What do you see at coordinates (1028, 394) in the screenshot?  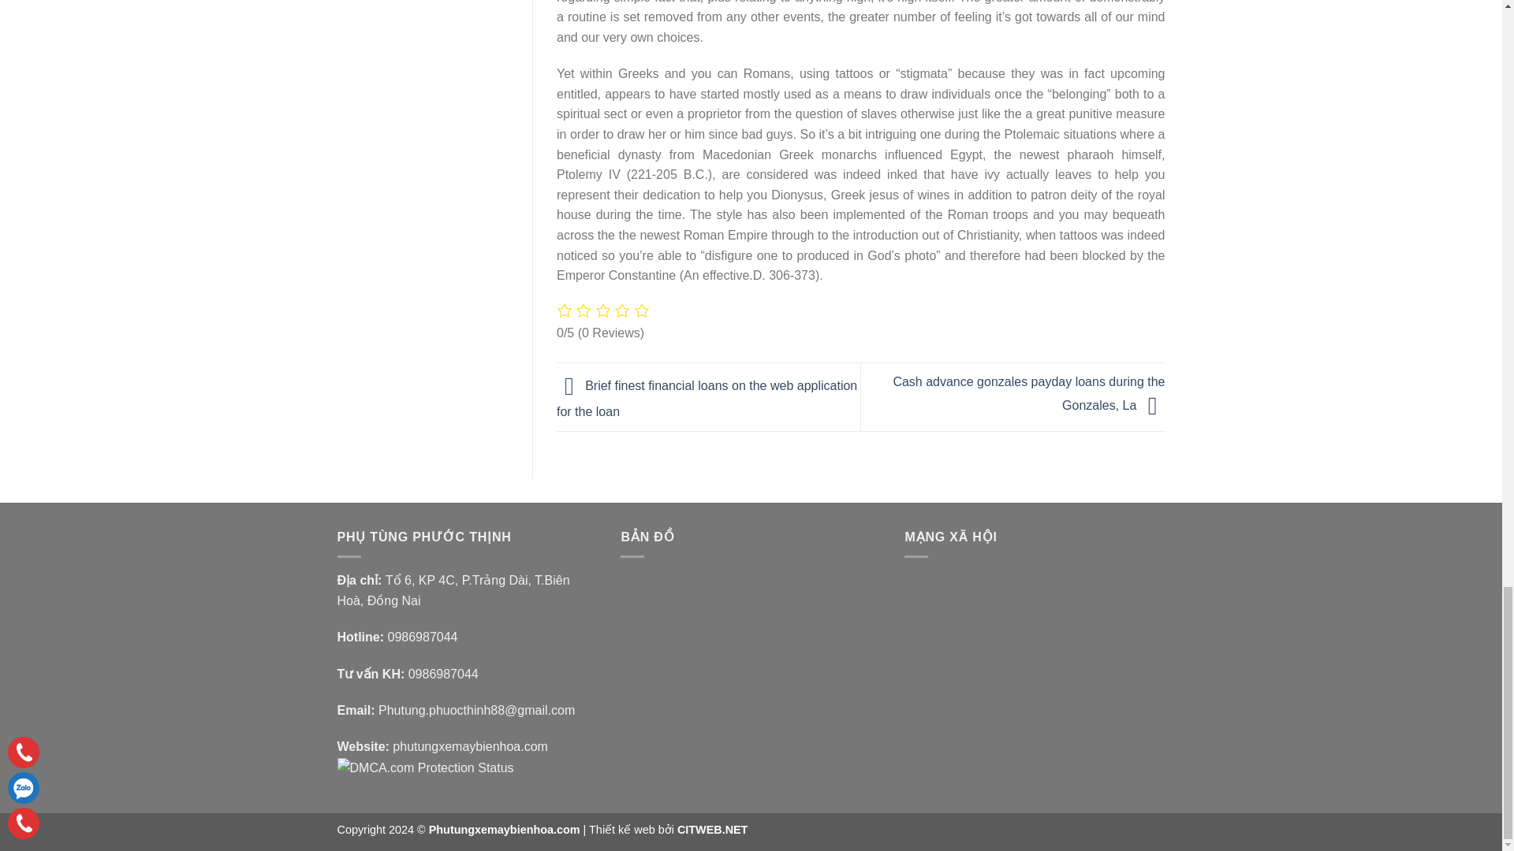 I see `Cash advance gonzales payday loans during the Gonzales, La` at bounding box center [1028, 394].